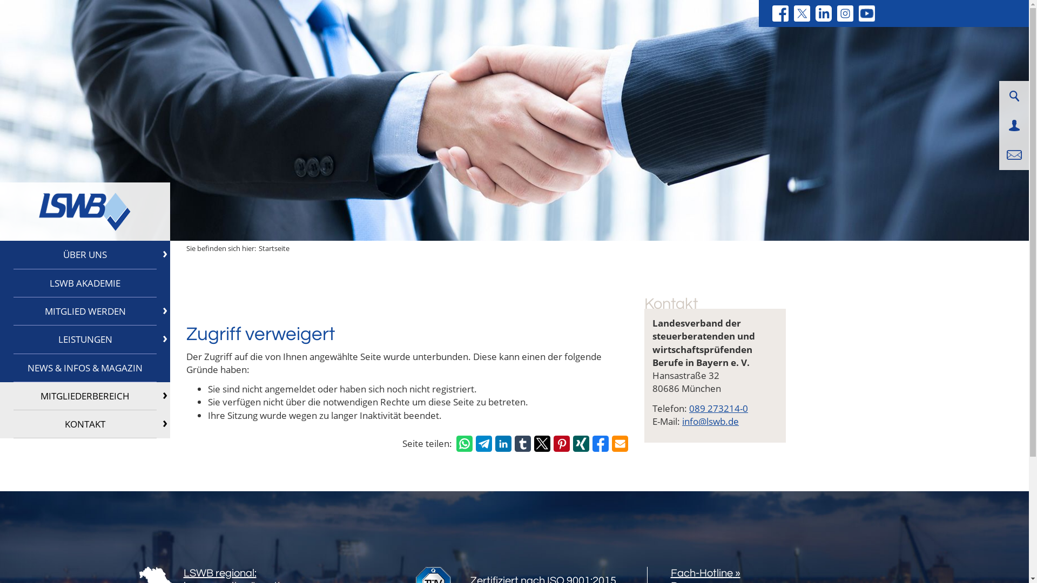  What do you see at coordinates (85, 340) in the screenshot?
I see `LEISTUNGEN` at bounding box center [85, 340].